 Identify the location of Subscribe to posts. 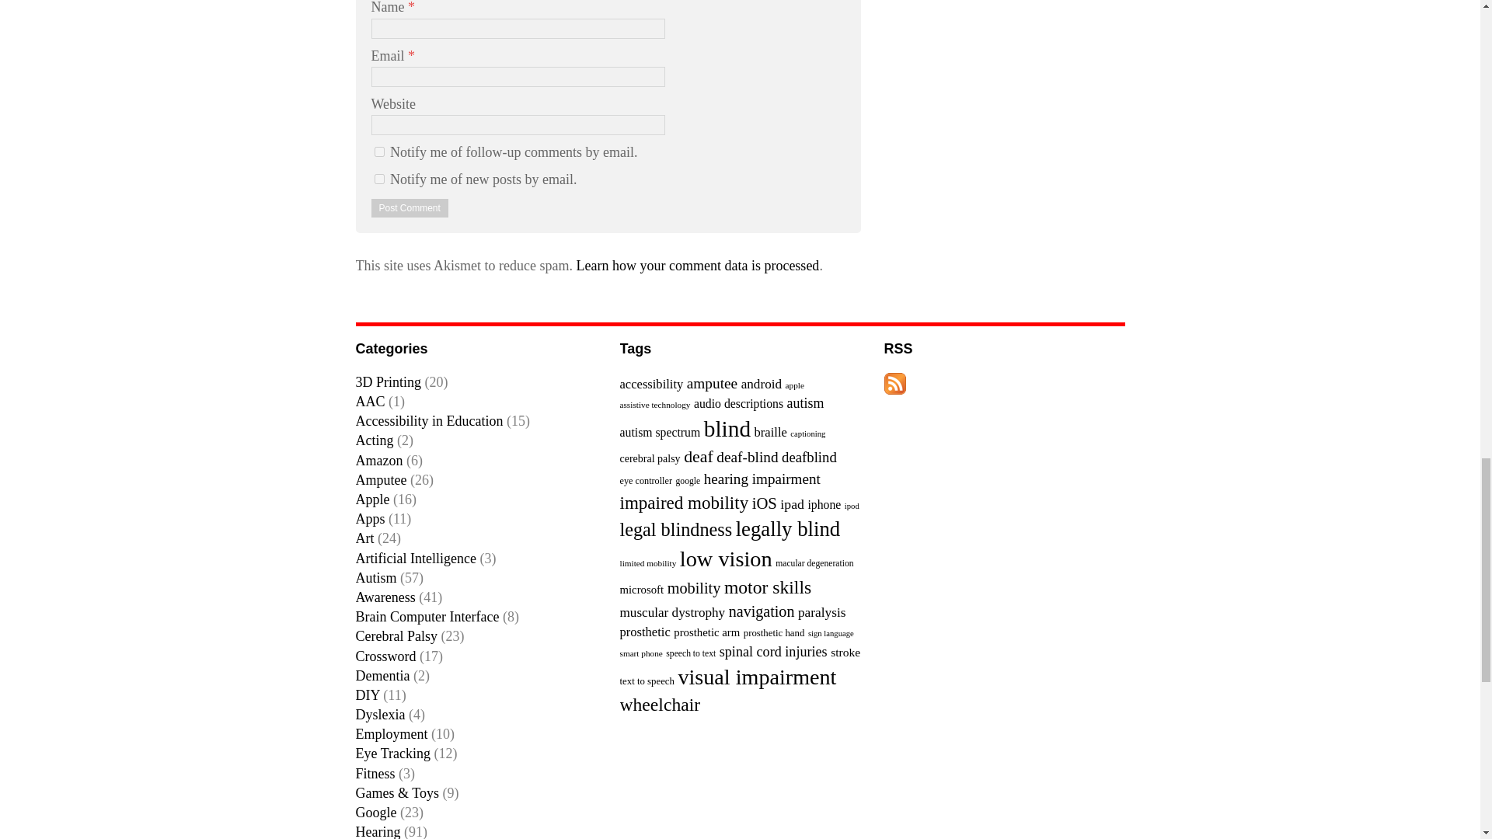
(895, 384).